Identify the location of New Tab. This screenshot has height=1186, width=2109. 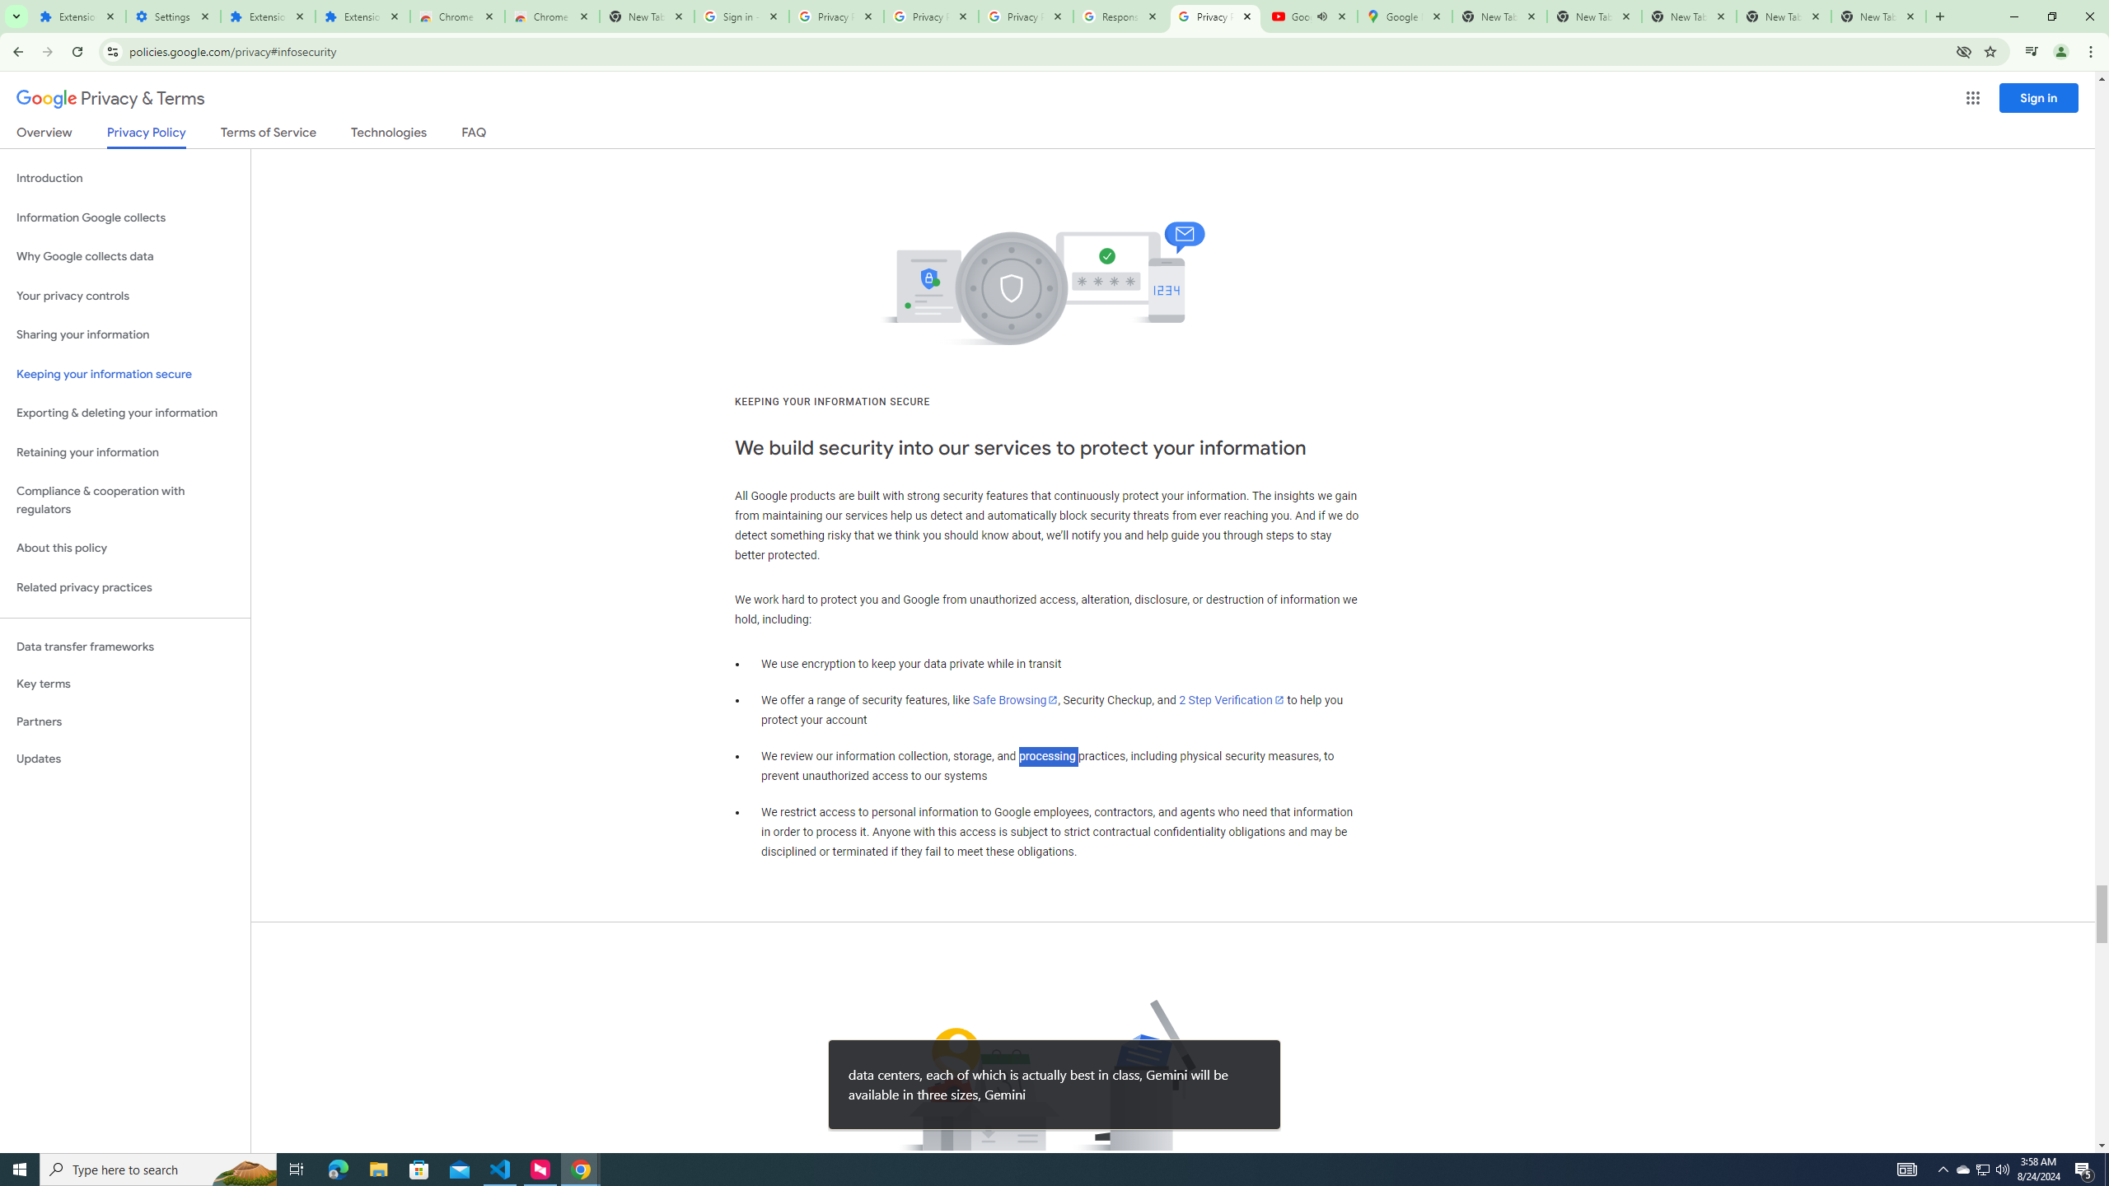
(648, 16).